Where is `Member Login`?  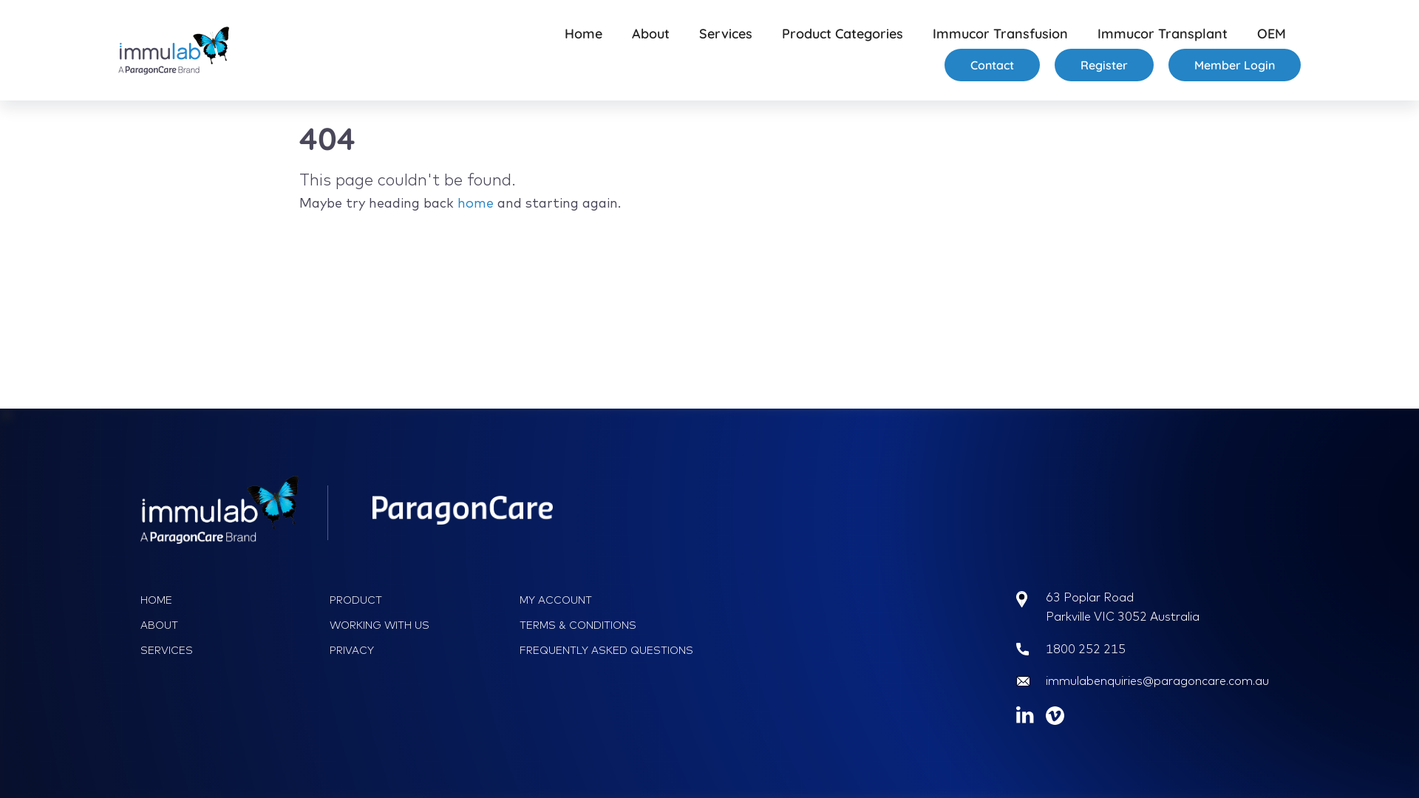 Member Login is located at coordinates (1234, 65).